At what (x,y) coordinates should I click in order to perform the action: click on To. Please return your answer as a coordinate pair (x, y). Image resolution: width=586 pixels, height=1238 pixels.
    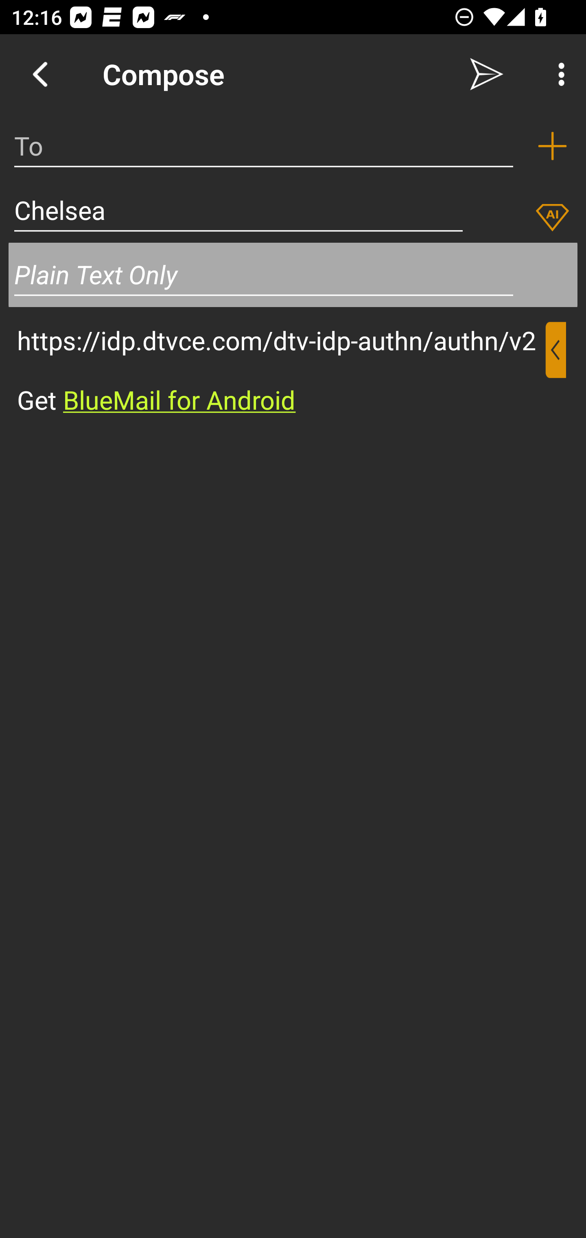
    Looking at the image, I should click on (264, 146).